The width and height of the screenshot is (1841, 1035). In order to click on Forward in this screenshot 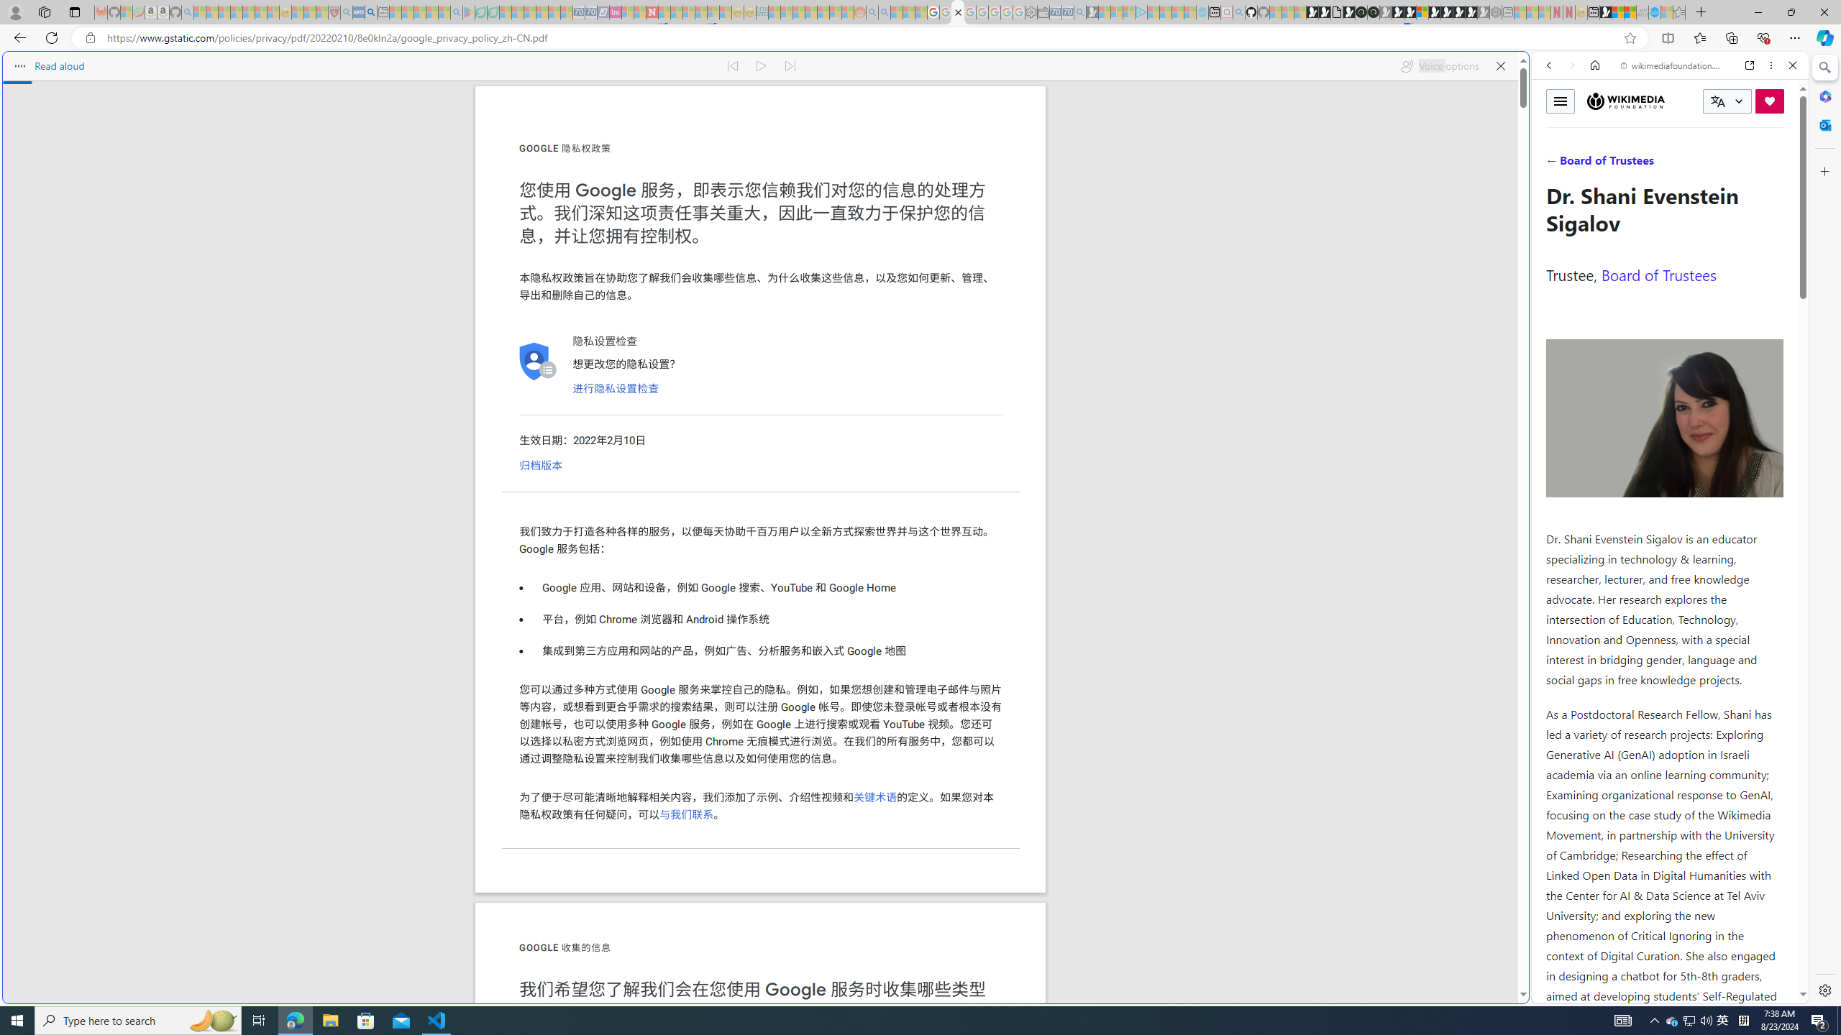, I will do `click(1571, 65)`.